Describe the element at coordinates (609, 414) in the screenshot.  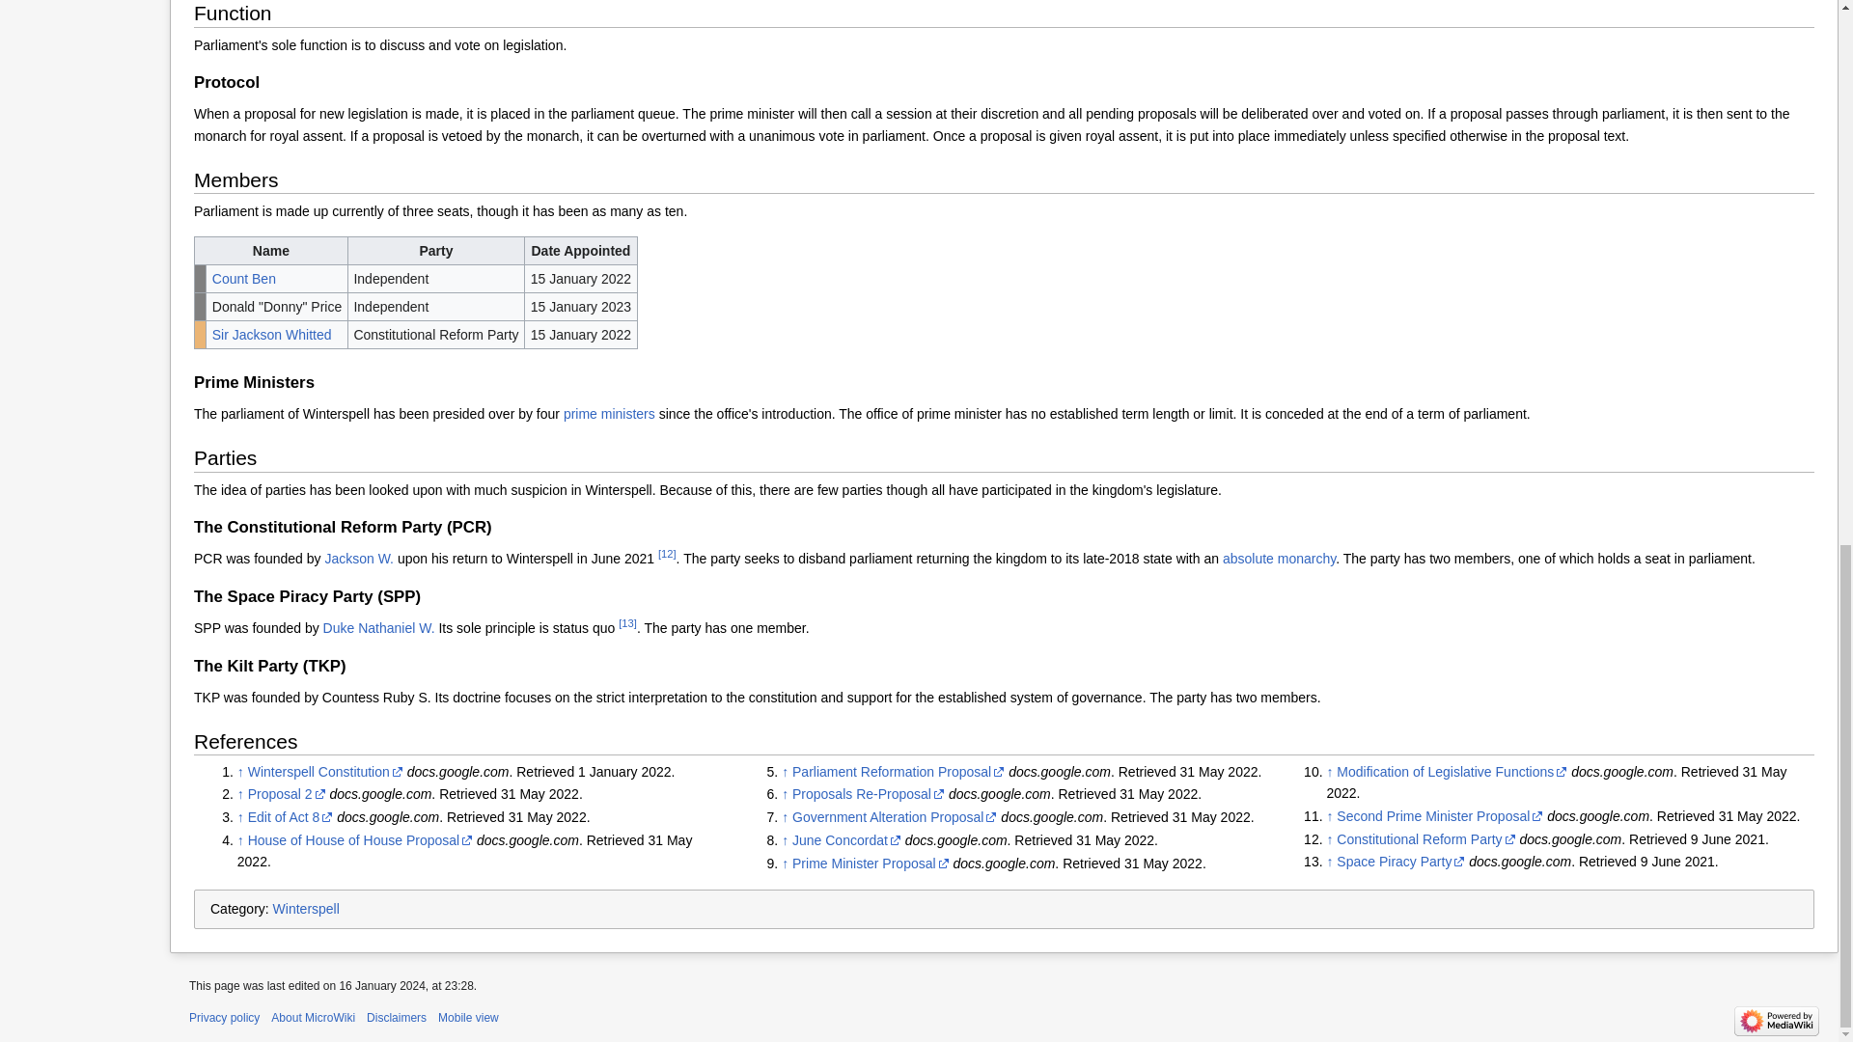
I see `Prime Minister of Winterspell` at that location.